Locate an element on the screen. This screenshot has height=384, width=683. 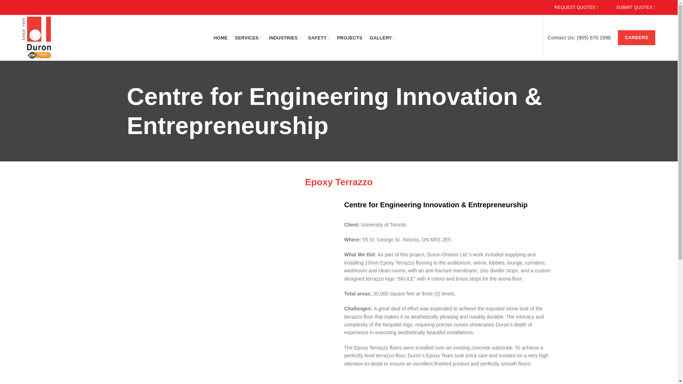
SUBMIT QUOTES is located at coordinates (636, 7).